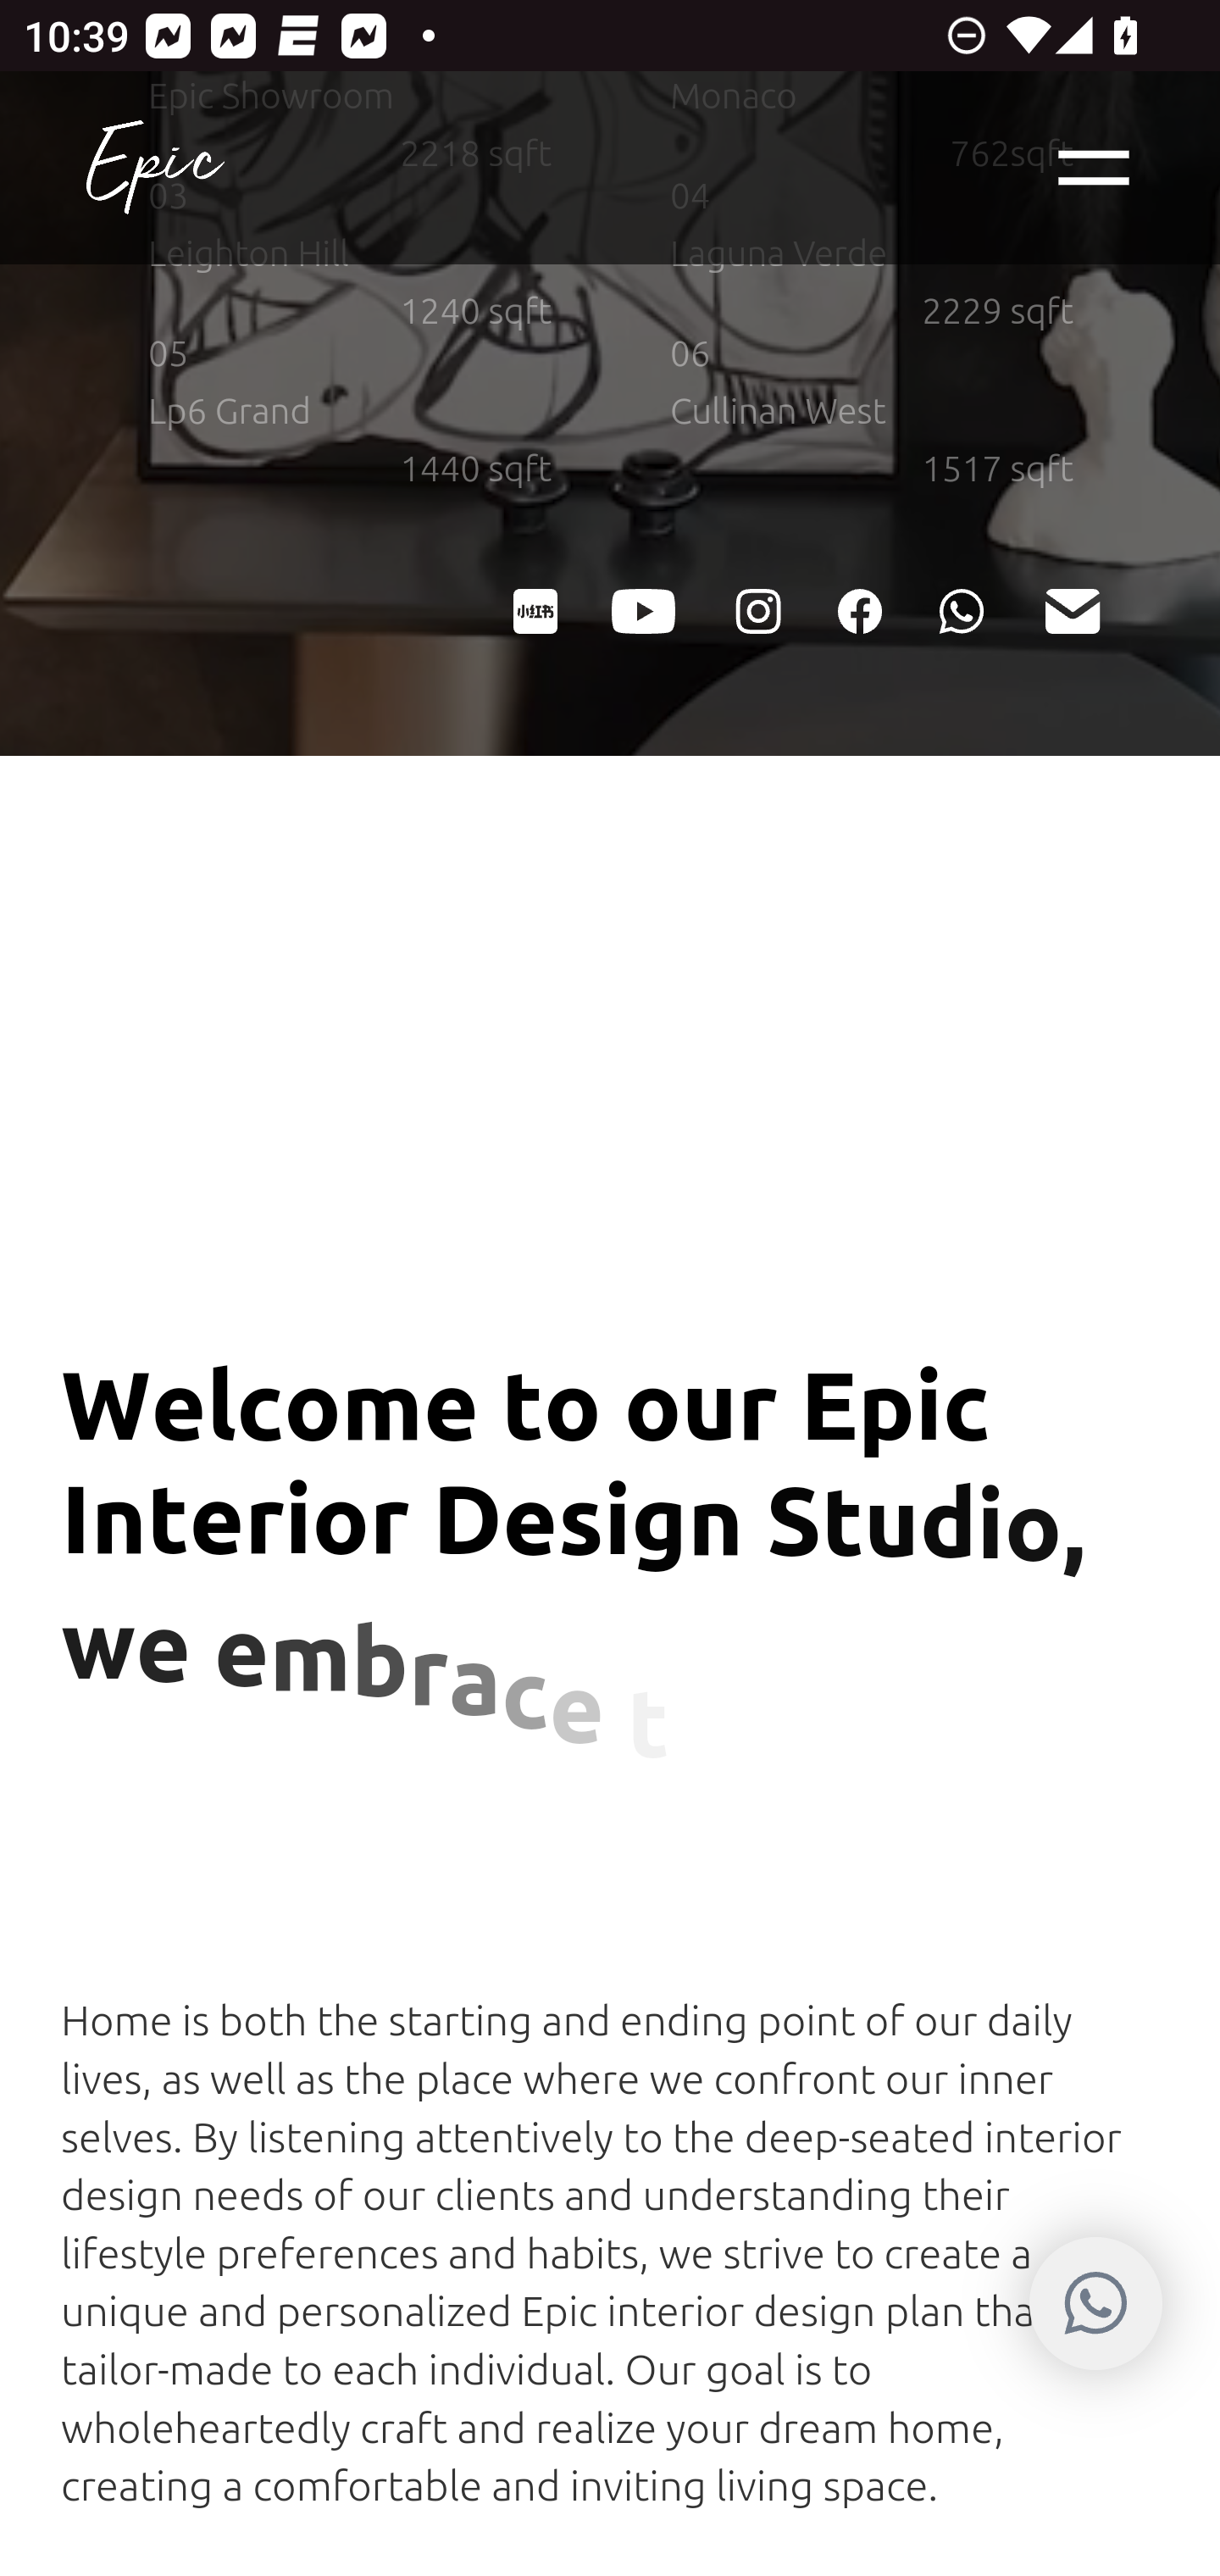  Describe the element at coordinates (155, 168) in the screenshot. I see `en` at that location.